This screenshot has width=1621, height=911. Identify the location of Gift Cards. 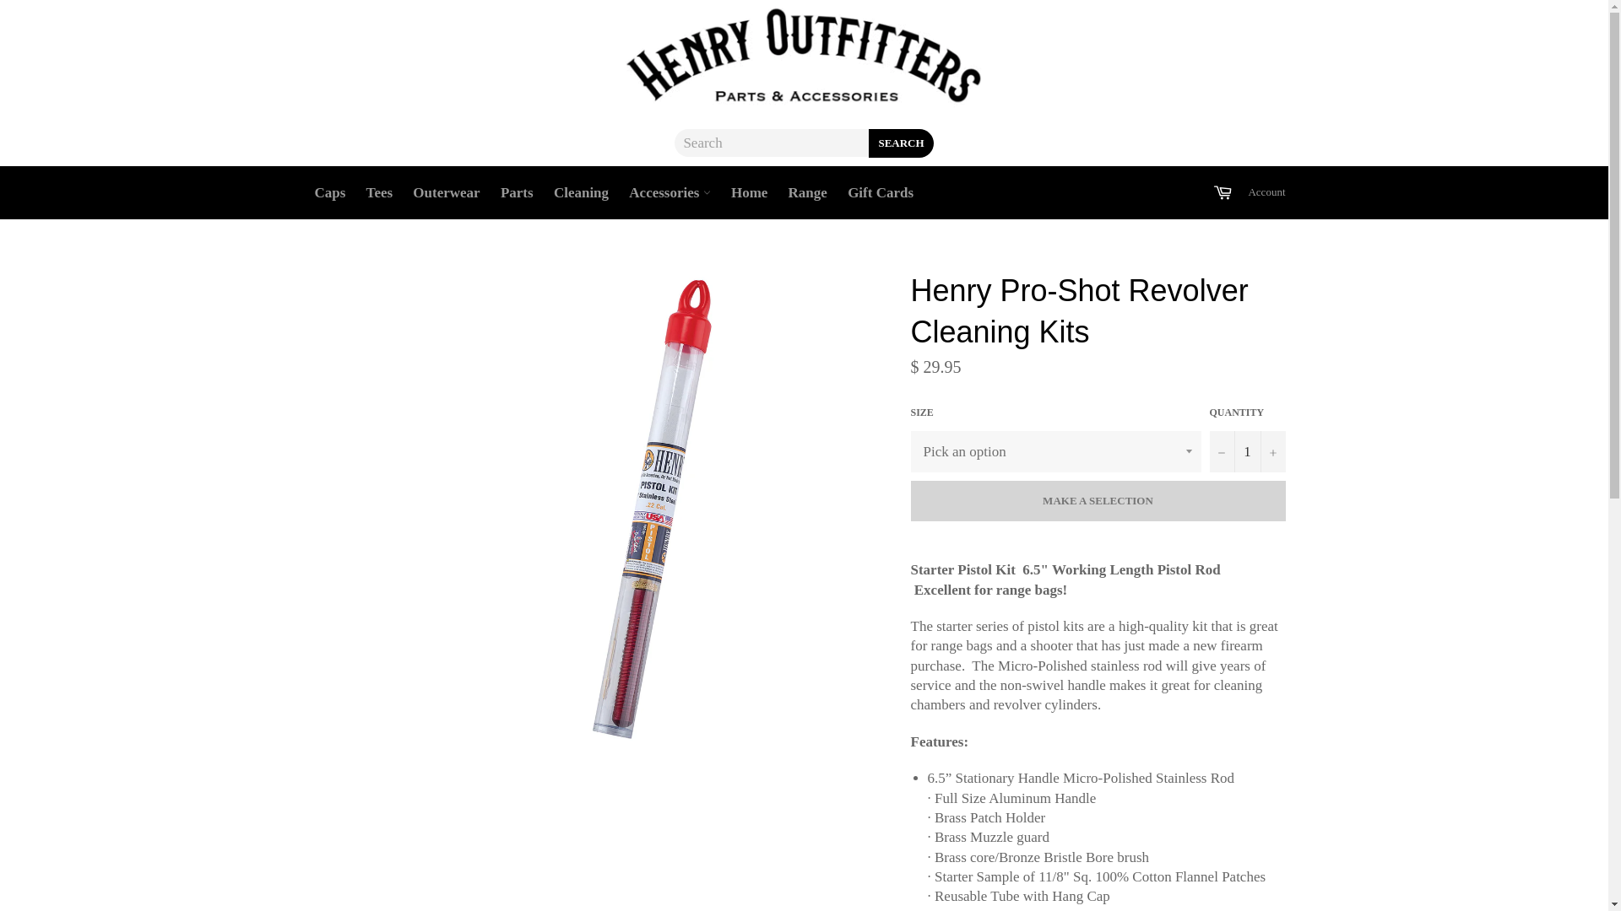
(881, 192).